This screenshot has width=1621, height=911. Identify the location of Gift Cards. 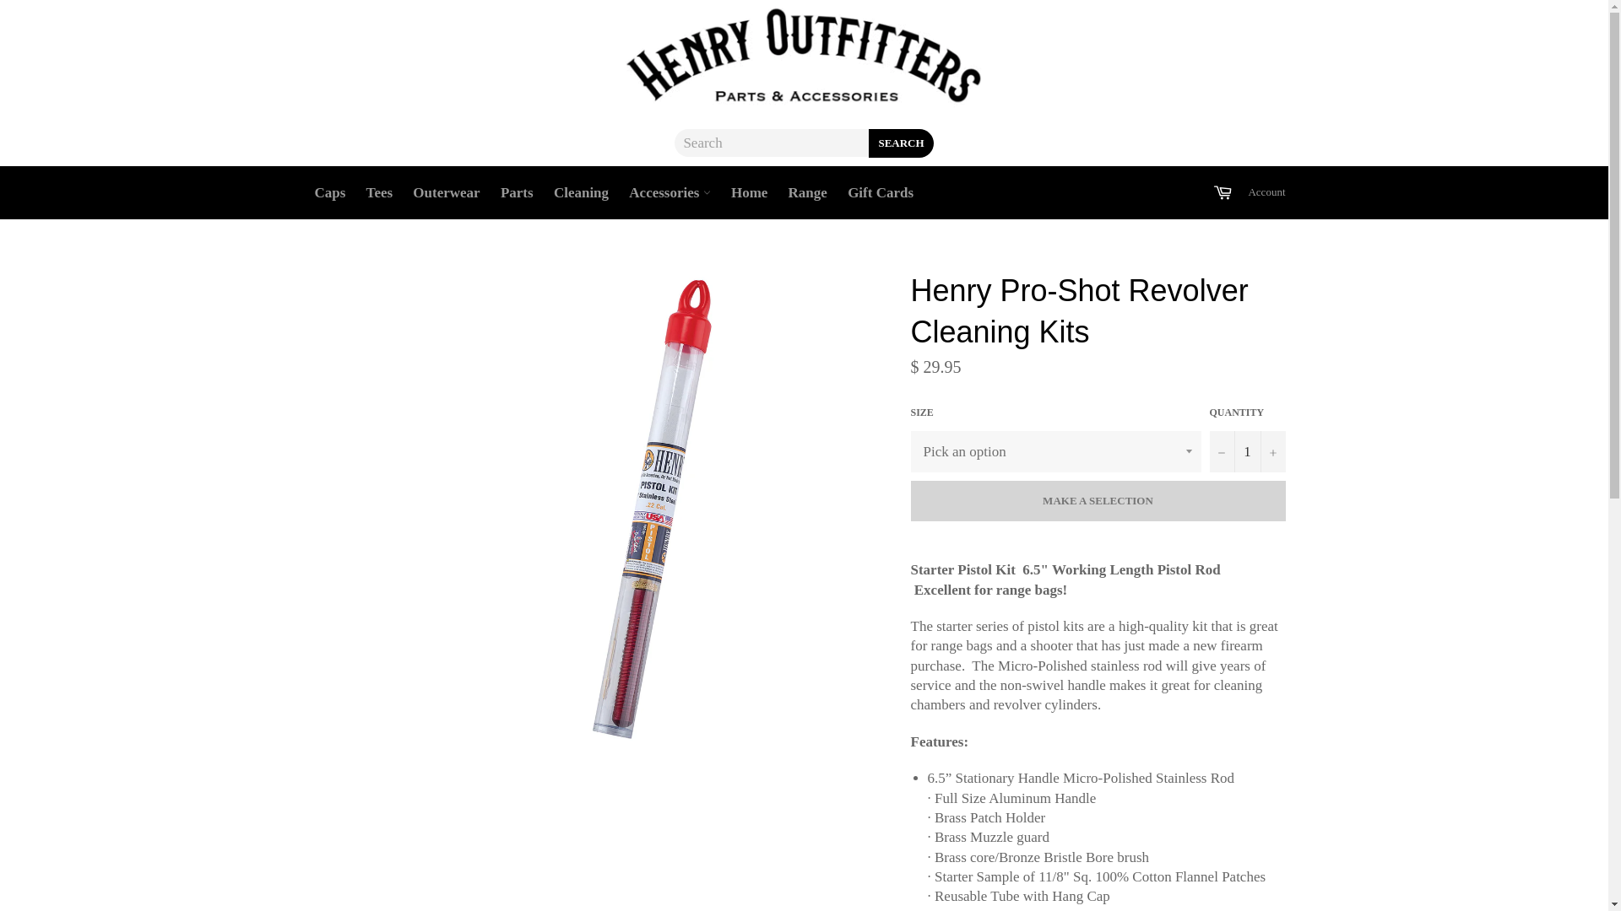
(881, 192).